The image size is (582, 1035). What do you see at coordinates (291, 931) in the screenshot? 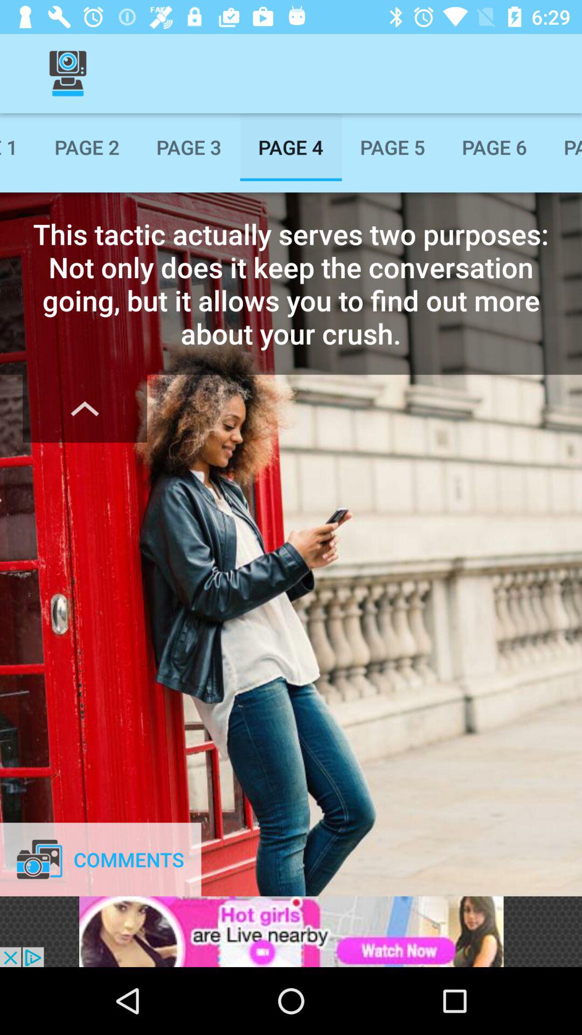
I see `advertisement` at bounding box center [291, 931].